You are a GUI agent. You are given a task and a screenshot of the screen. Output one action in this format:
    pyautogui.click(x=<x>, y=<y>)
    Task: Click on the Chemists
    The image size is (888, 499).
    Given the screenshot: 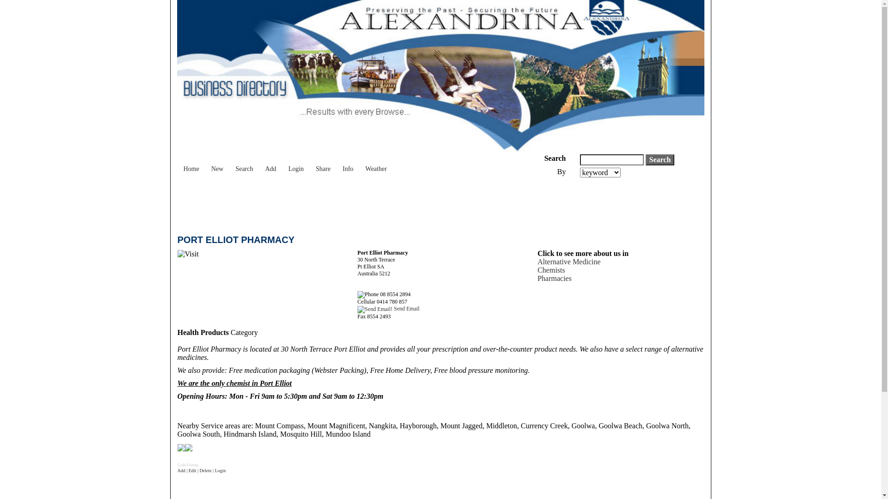 What is the action you would take?
    pyautogui.click(x=551, y=270)
    